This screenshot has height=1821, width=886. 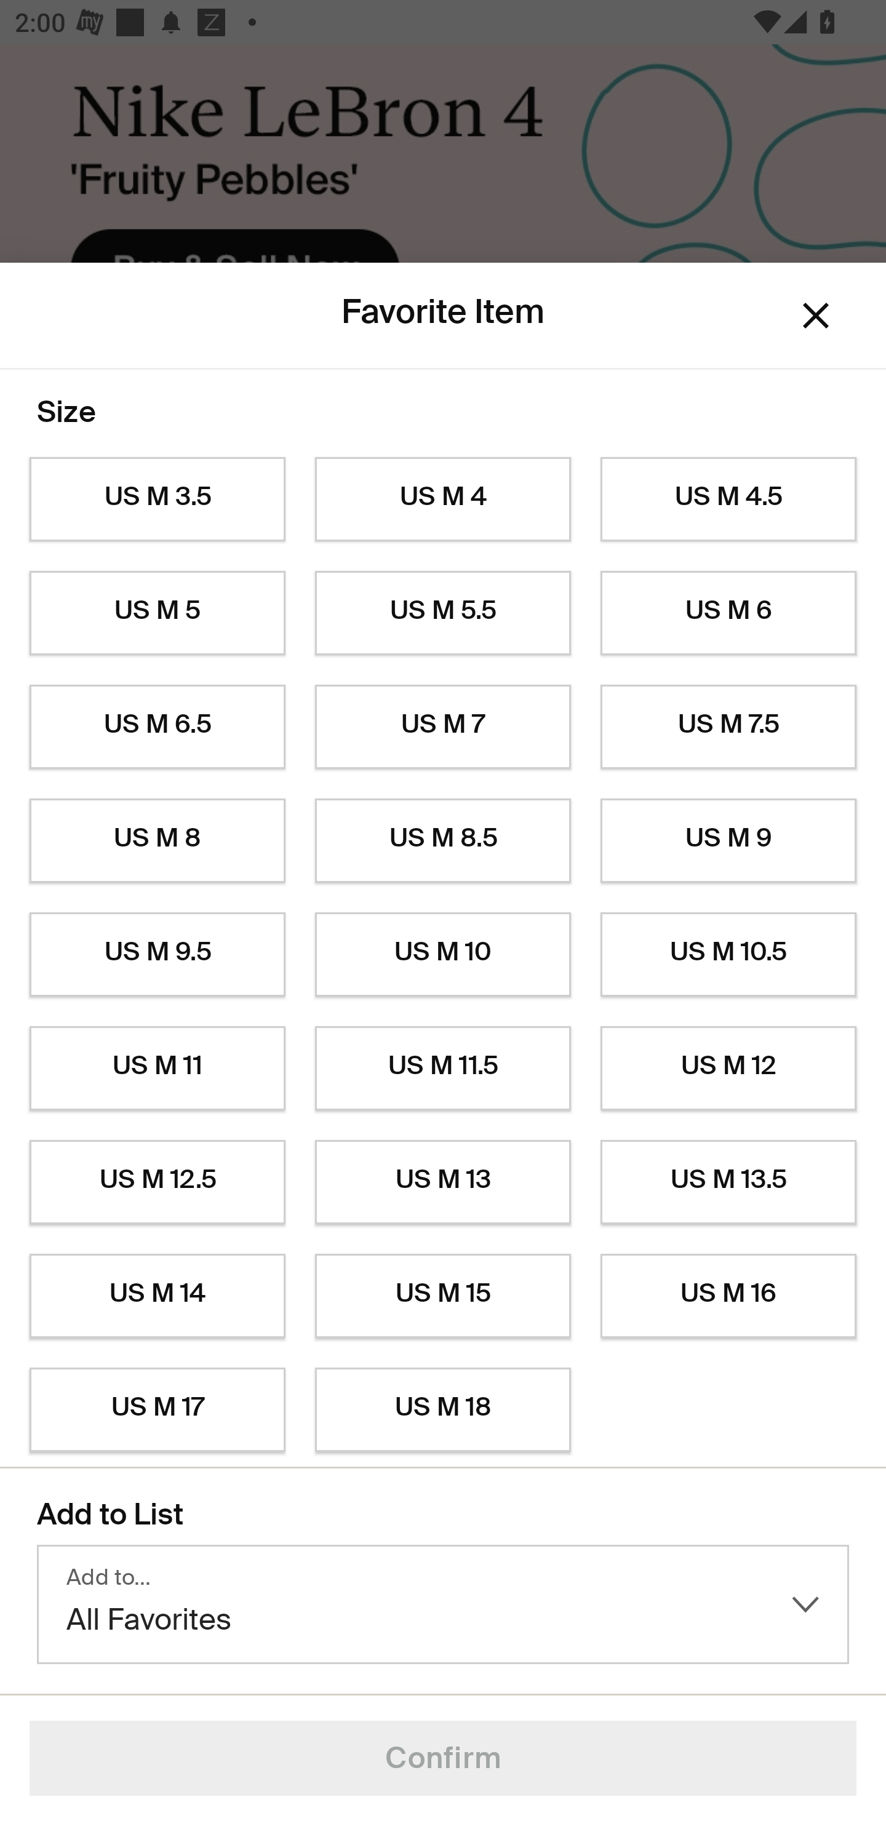 I want to click on US M 4, so click(x=443, y=500).